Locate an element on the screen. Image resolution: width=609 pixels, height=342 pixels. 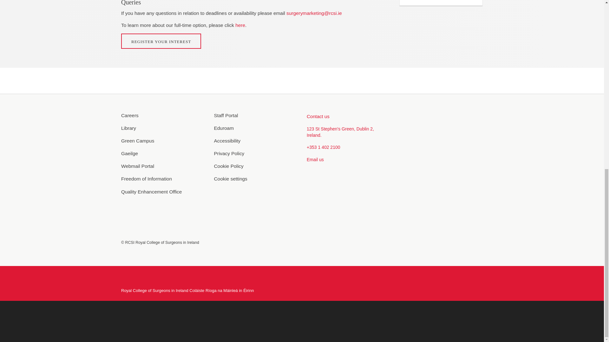
Webmail Portal is located at coordinates (163, 166).